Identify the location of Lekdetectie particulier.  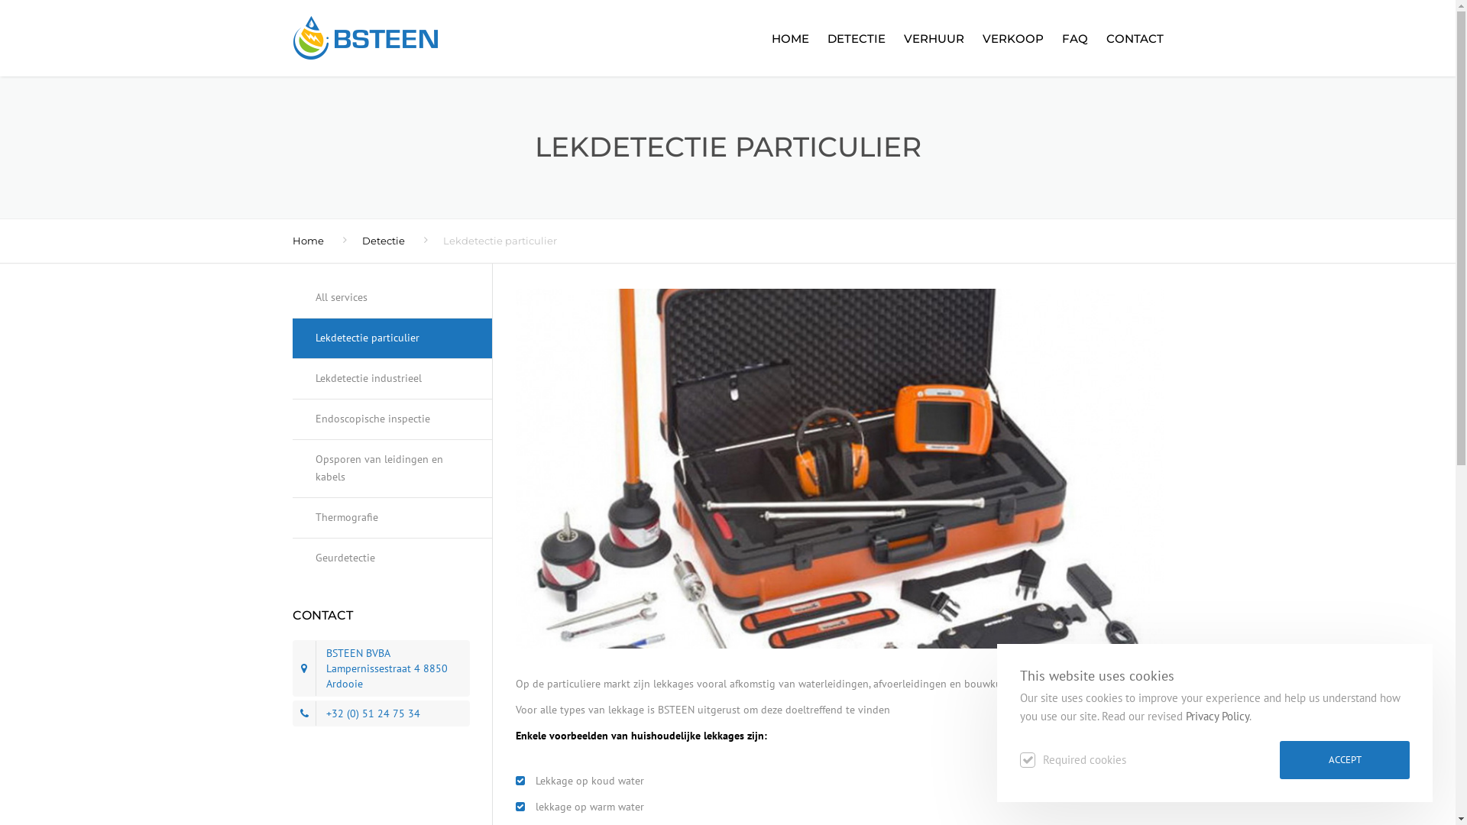
(393, 339).